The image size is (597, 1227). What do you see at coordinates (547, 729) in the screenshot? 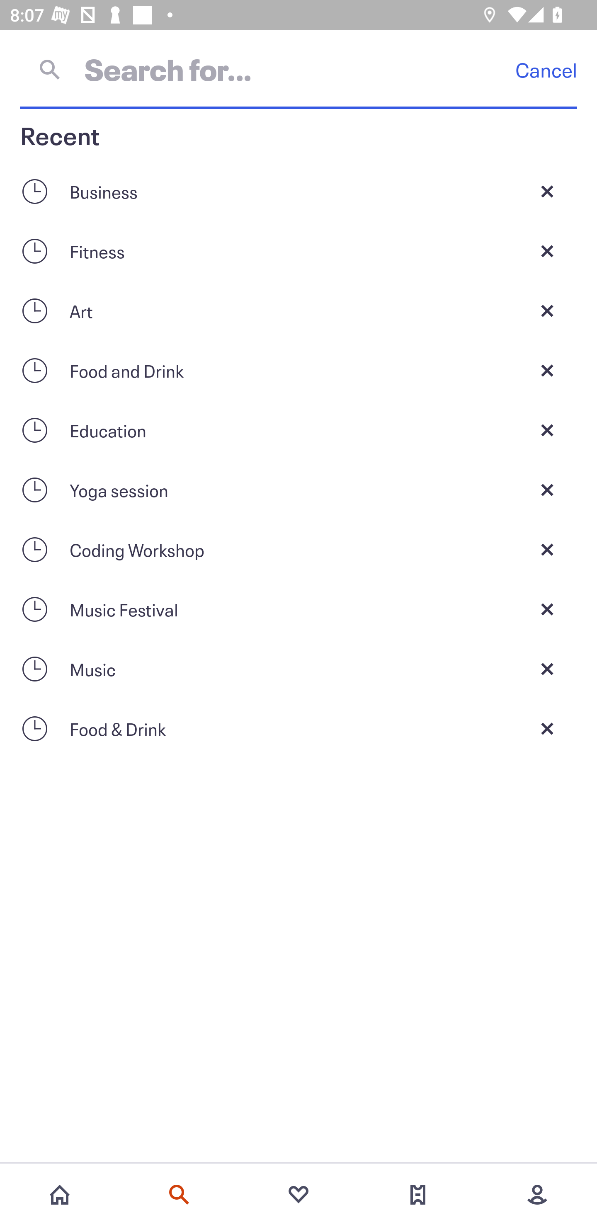
I see `Close current screen` at bounding box center [547, 729].